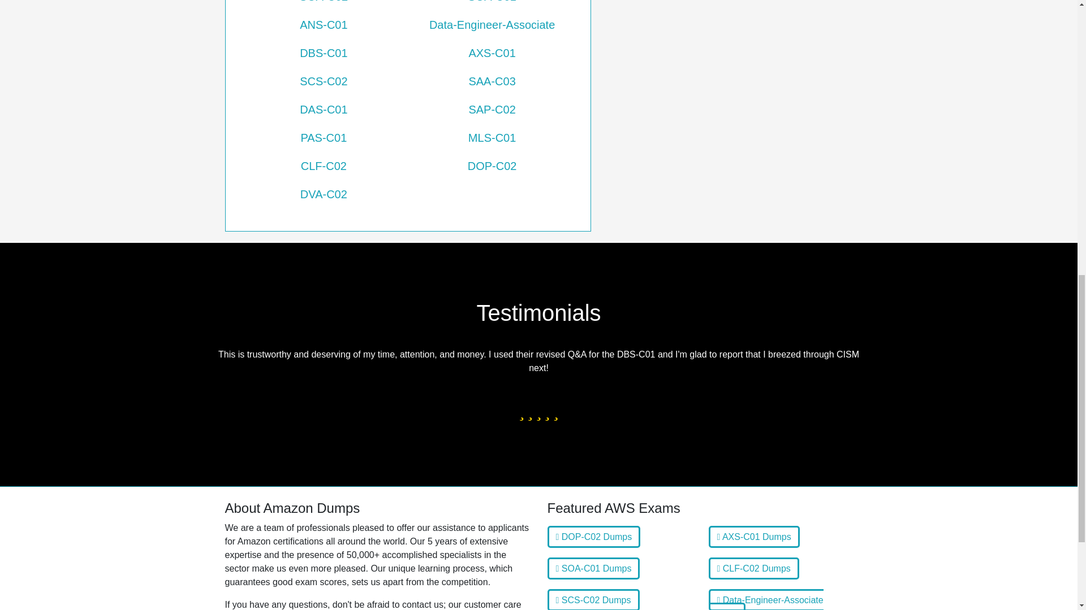 This screenshot has width=1086, height=610. I want to click on SOA-C02, so click(324, 6).